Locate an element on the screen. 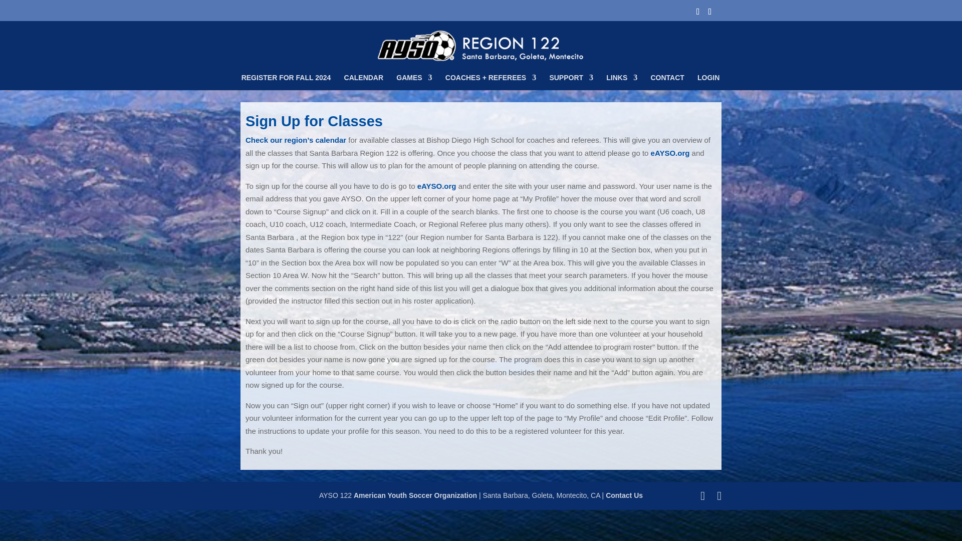 The width and height of the screenshot is (962, 541). American Youth Soccer is located at coordinates (415, 495).